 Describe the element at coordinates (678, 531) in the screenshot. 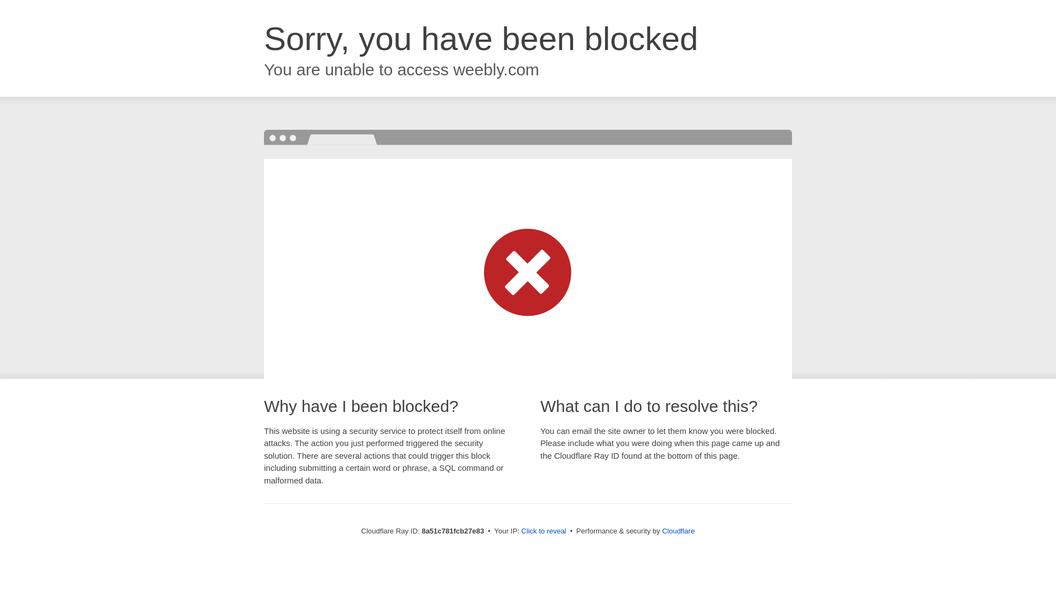

I see `Cloudflare` at that location.